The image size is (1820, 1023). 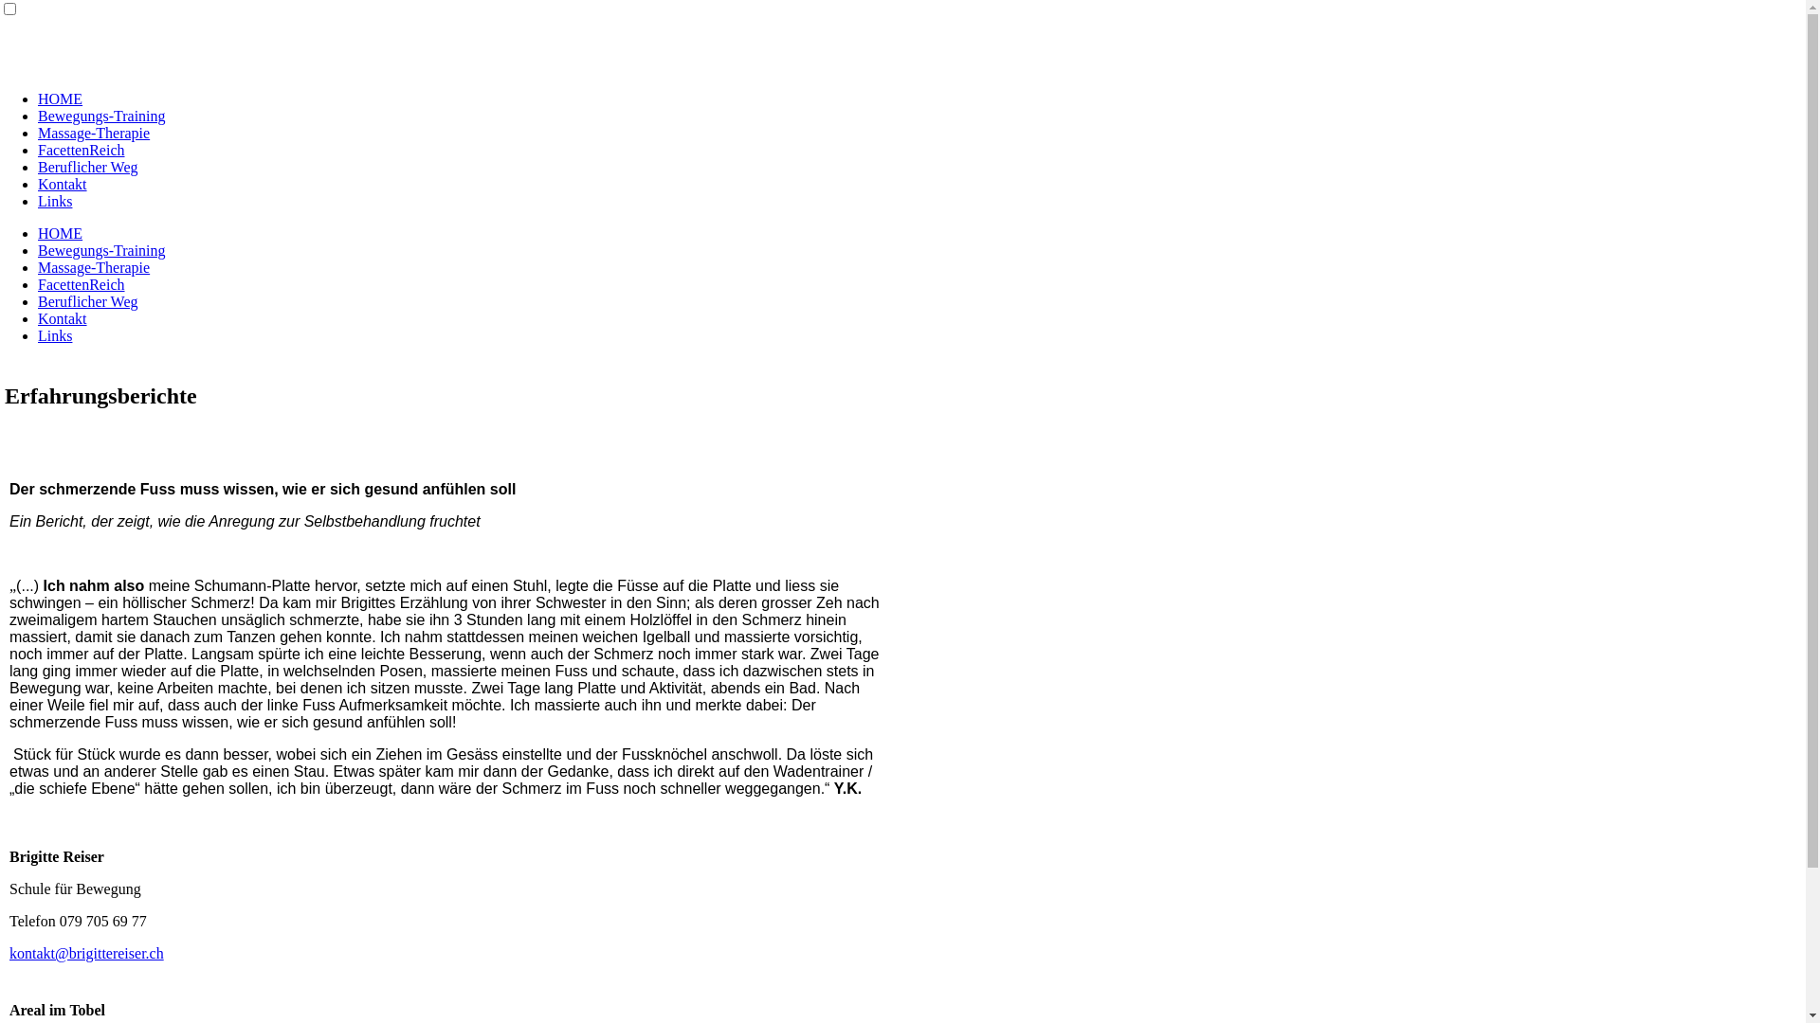 I want to click on Beruflicher Weg, so click(x=87, y=167).